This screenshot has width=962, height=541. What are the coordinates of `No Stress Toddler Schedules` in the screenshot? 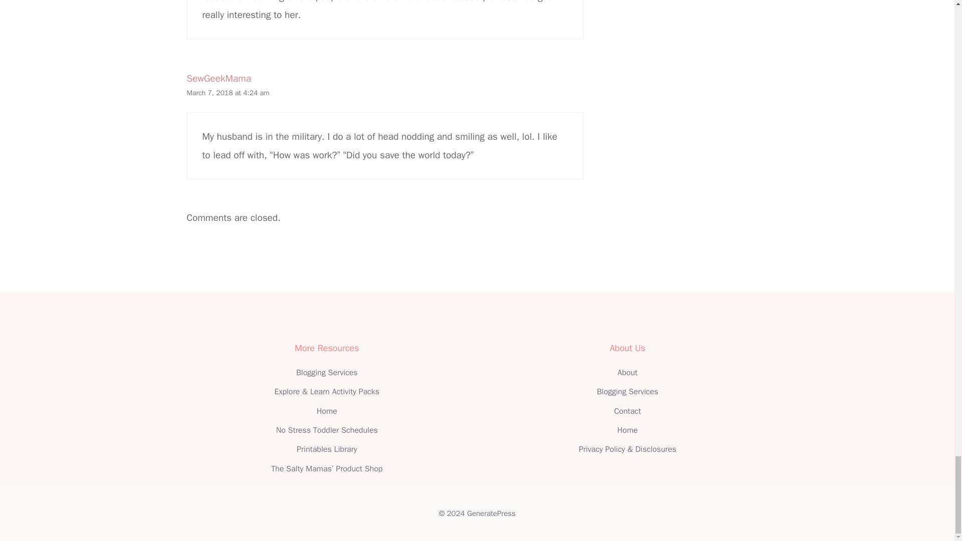 It's located at (327, 430).